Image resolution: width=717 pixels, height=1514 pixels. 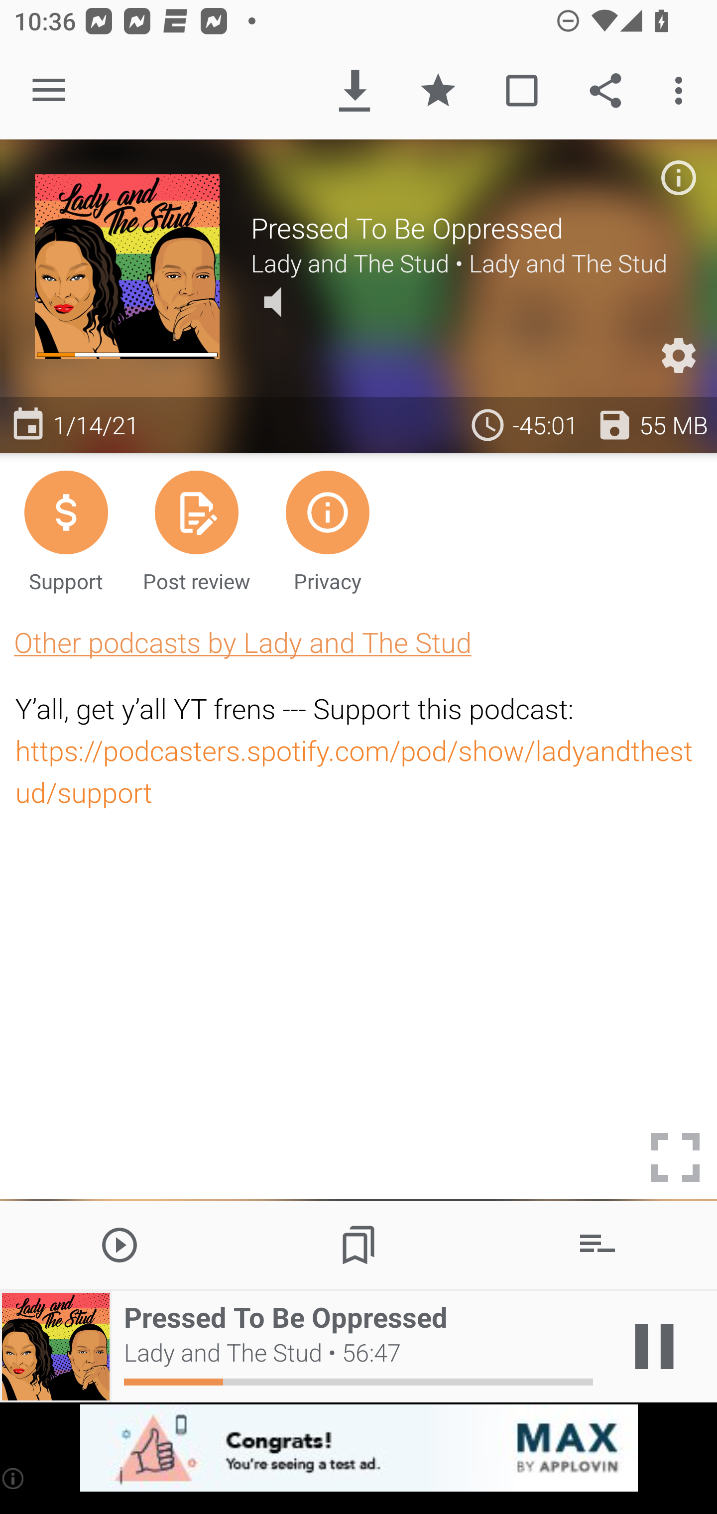 I want to click on app-monetization, so click(x=358, y=1449).